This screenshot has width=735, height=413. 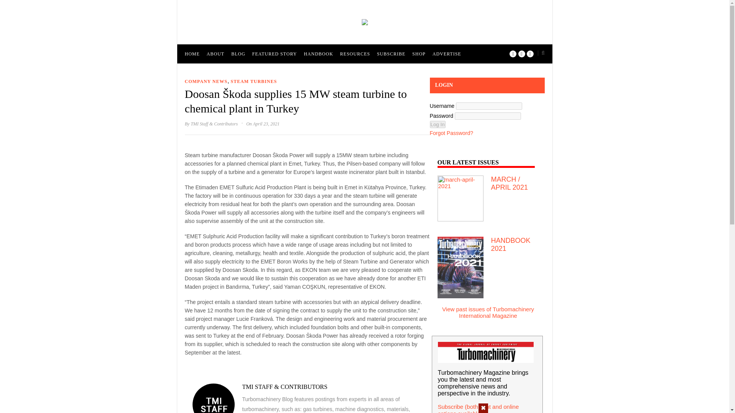 What do you see at coordinates (419, 54) in the screenshot?
I see `SHOP` at bounding box center [419, 54].